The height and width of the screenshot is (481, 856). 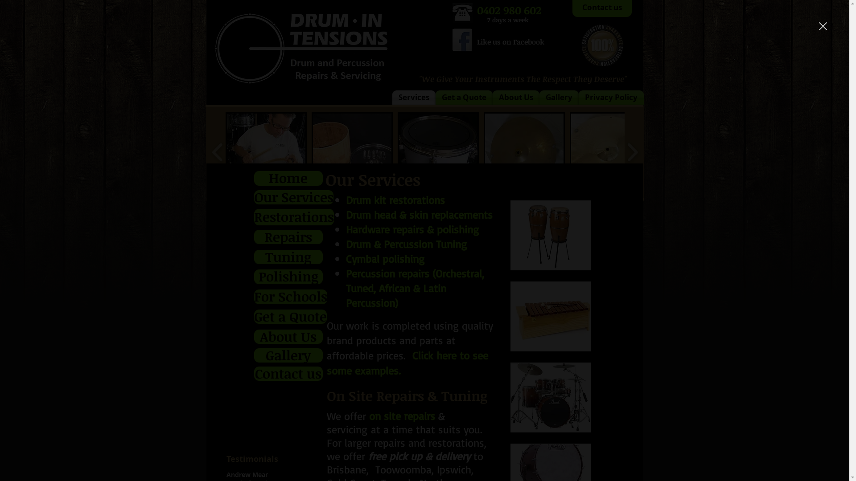 What do you see at coordinates (462, 40) in the screenshot?
I see `Drum Intensions Facebook Page.jpg` at bounding box center [462, 40].